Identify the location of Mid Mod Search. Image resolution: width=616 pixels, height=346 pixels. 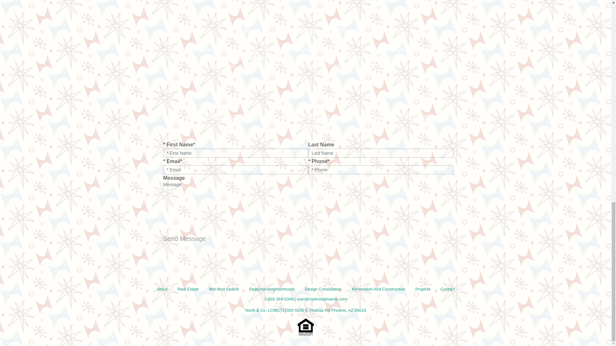
(224, 289).